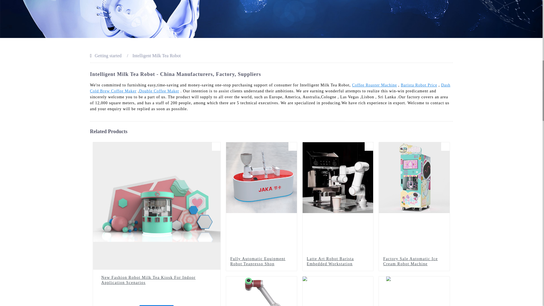 This screenshot has height=306, width=544. I want to click on Barista Robot Price, so click(419, 85).